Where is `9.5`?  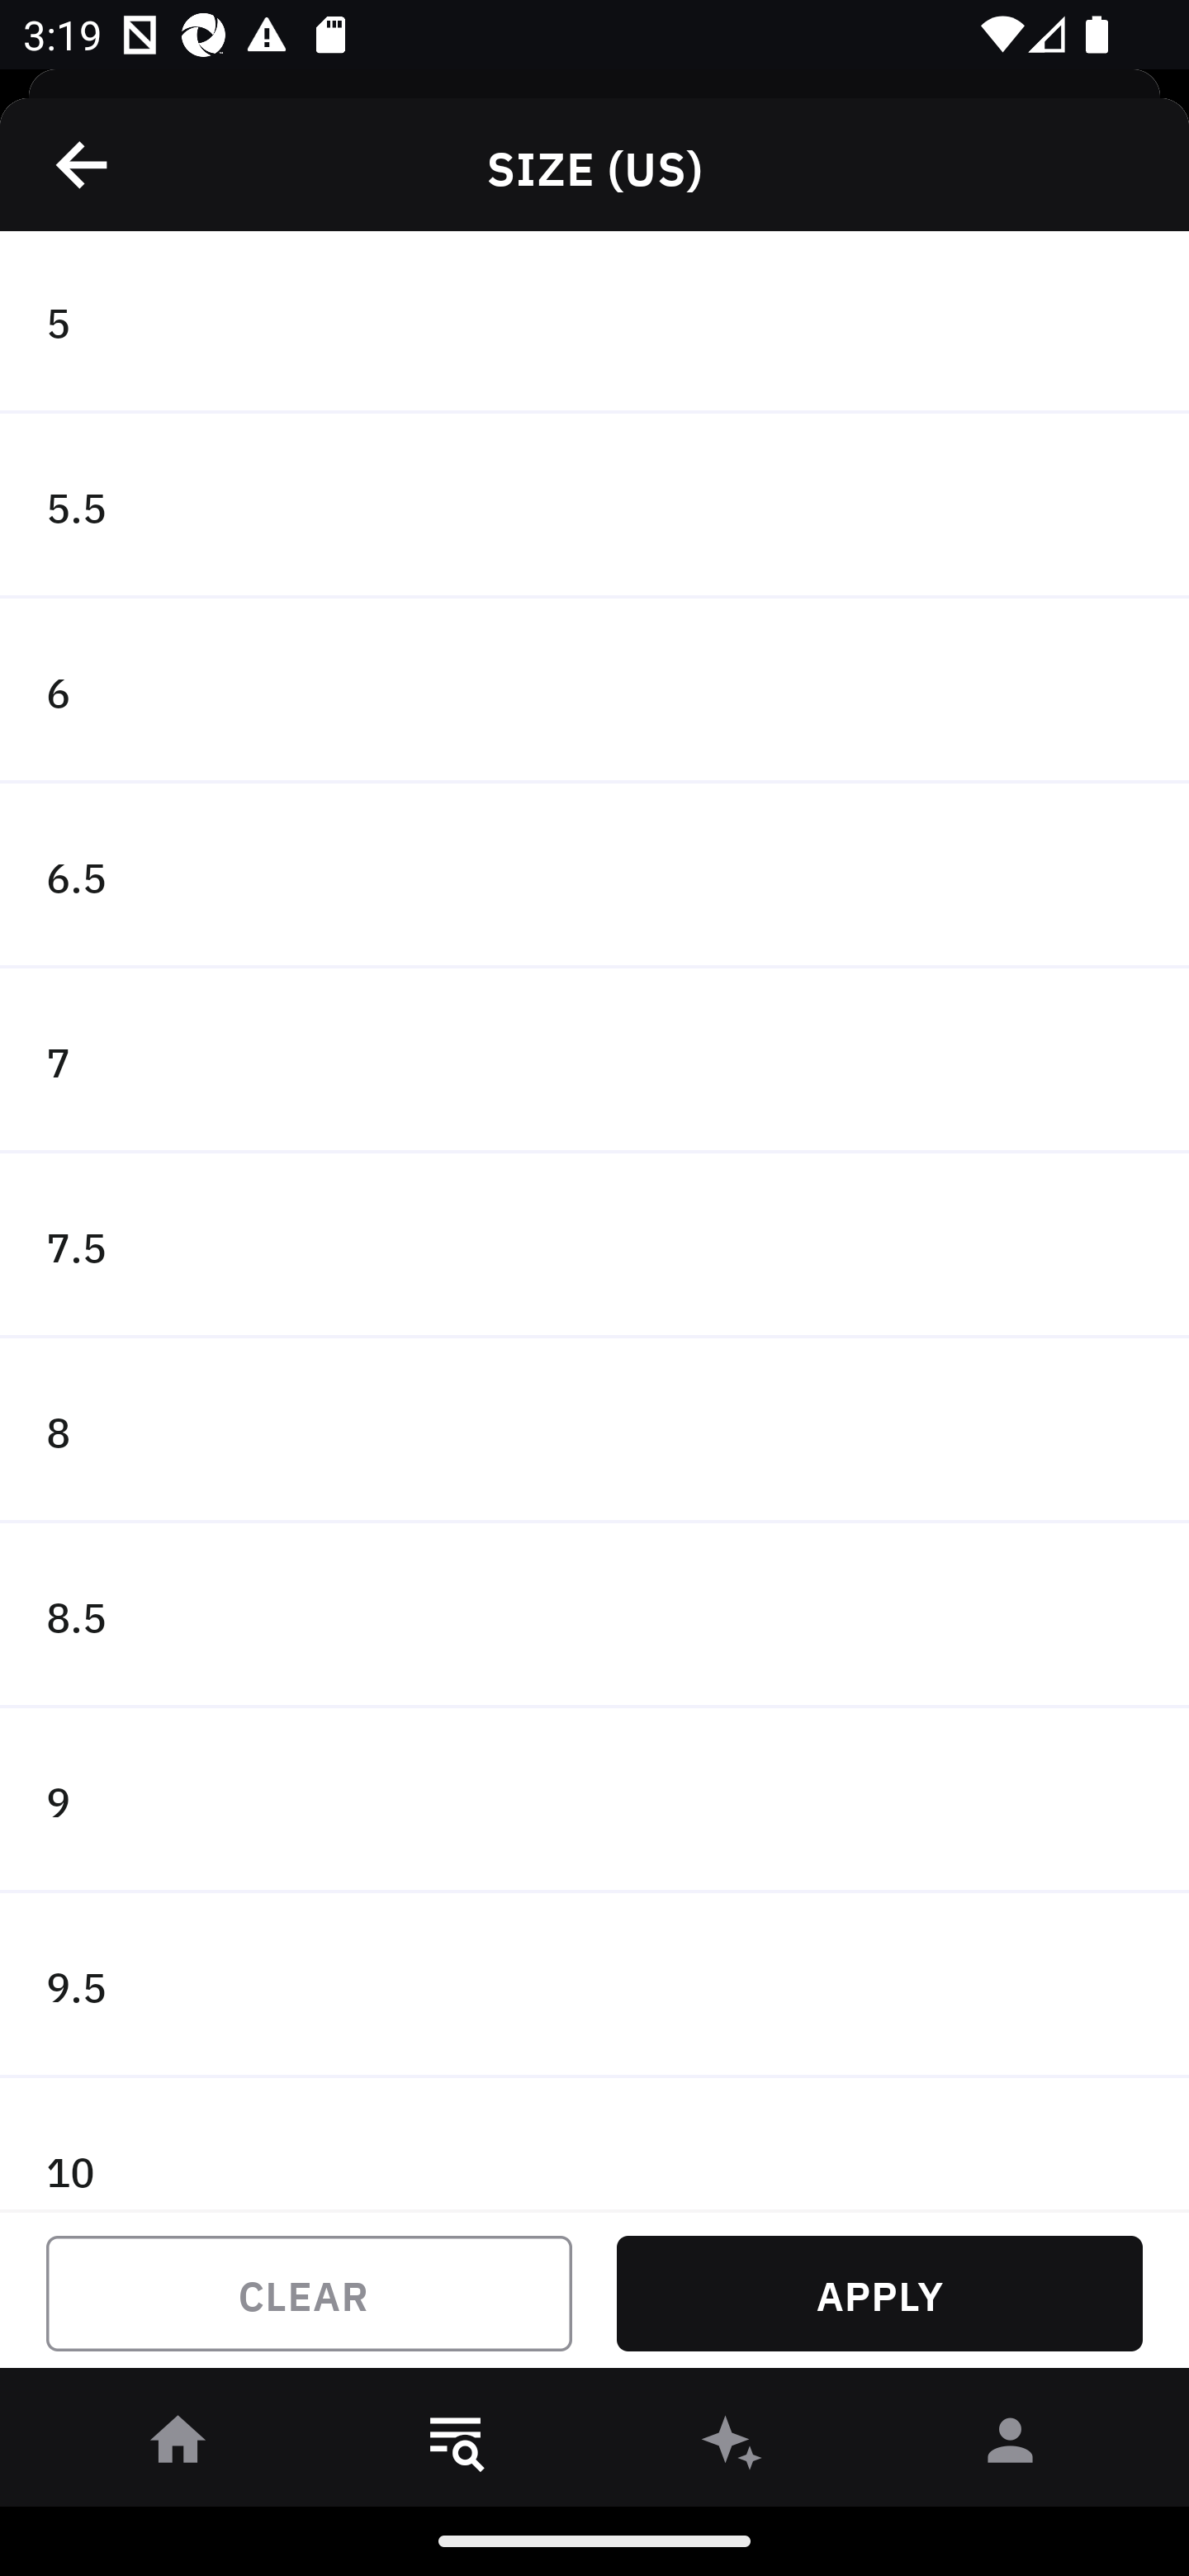 9.5 is located at coordinates (594, 1986).